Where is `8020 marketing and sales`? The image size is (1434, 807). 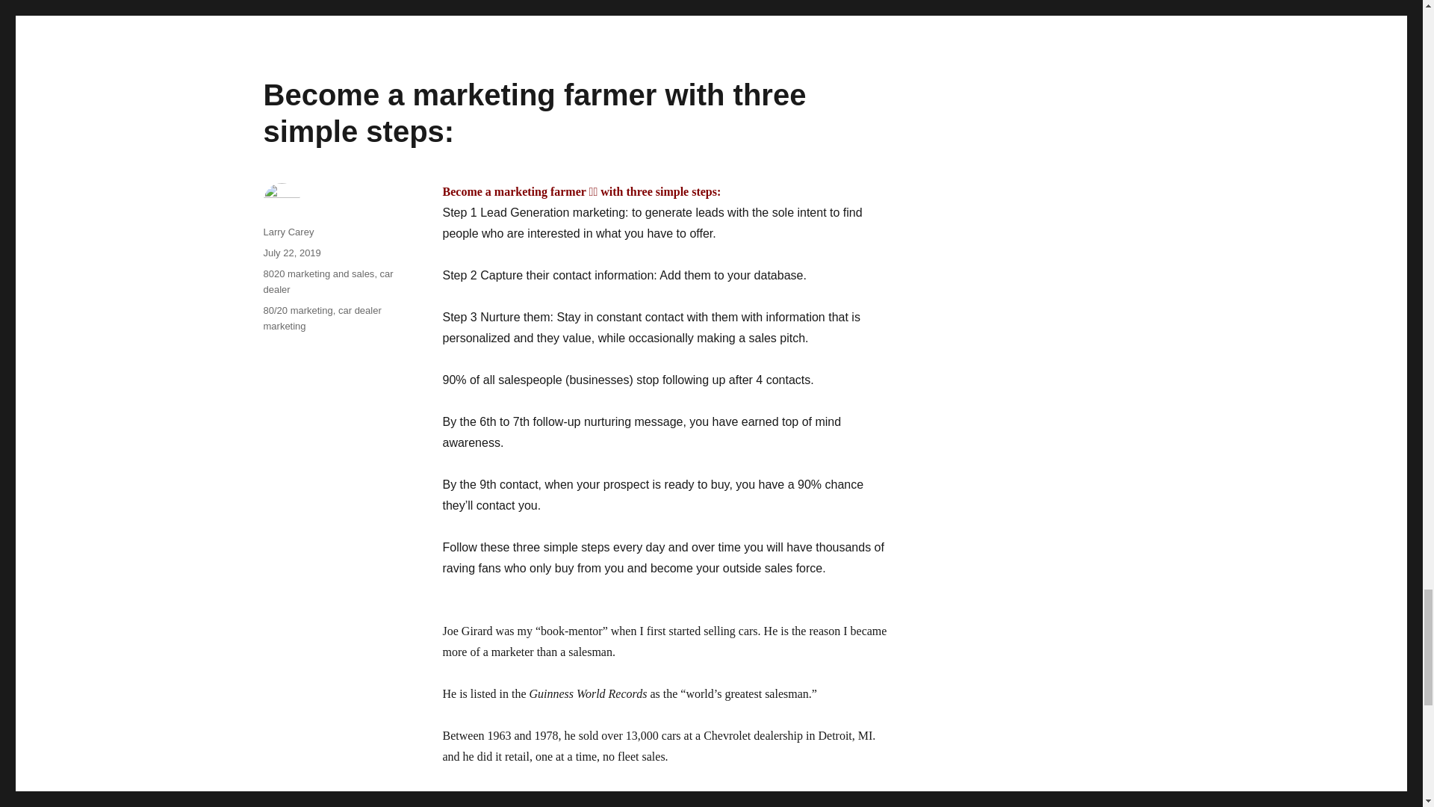 8020 marketing and sales is located at coordinates (318, 273).